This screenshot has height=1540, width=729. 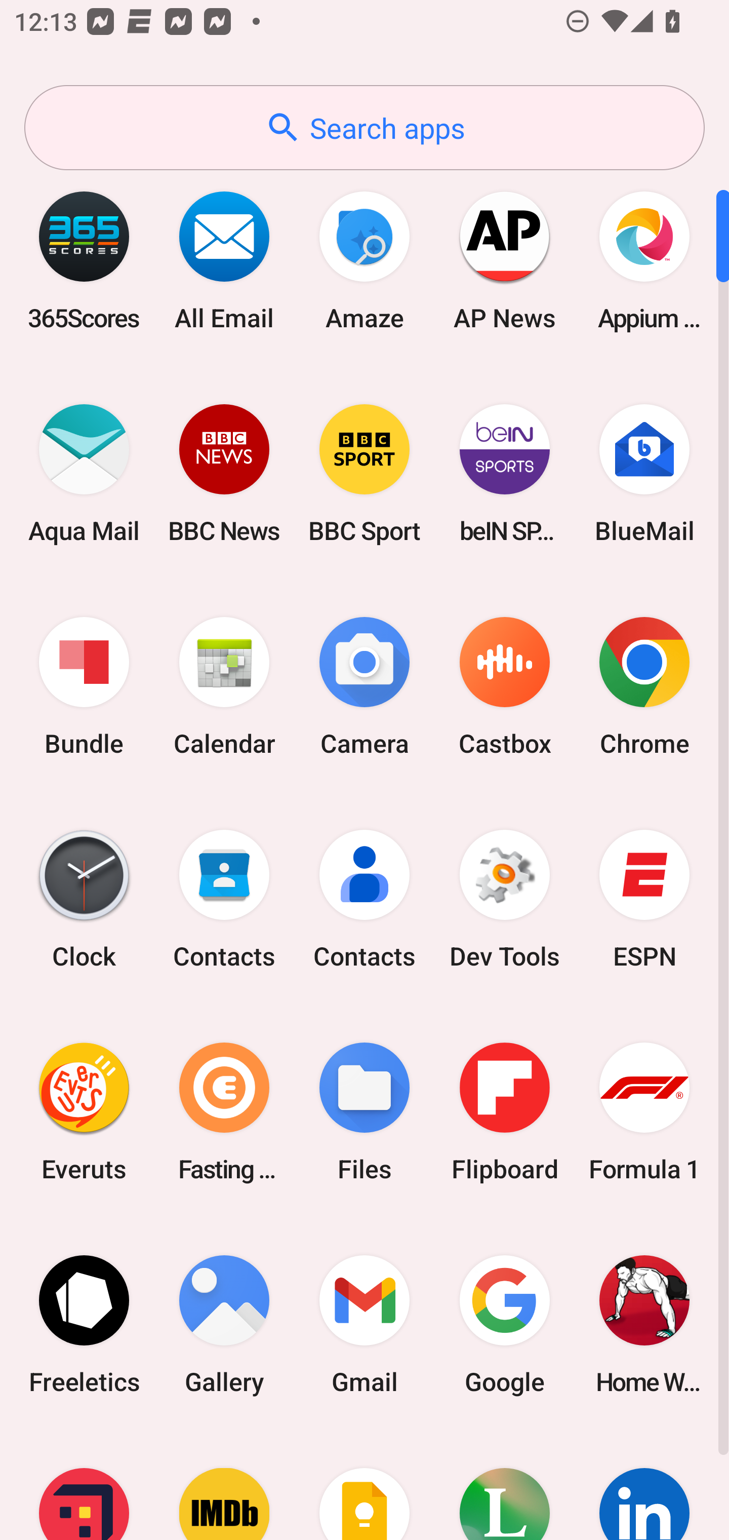 I want to click on IMDb, so click(x=224, y=1485).